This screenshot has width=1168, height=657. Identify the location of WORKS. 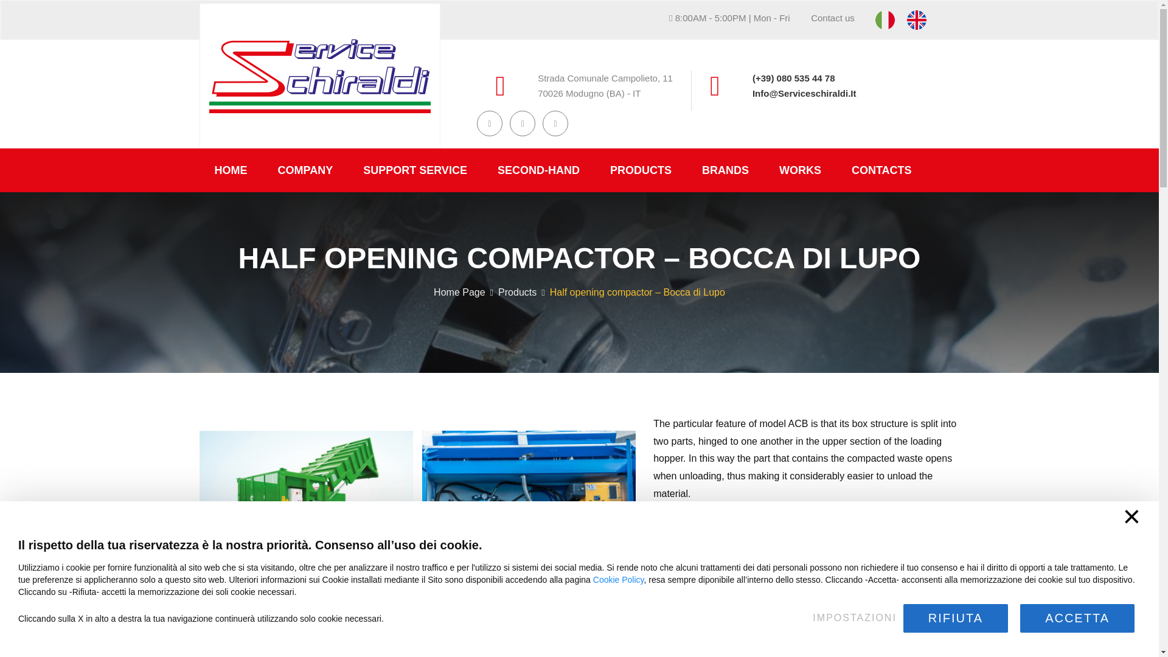
(799, 170).